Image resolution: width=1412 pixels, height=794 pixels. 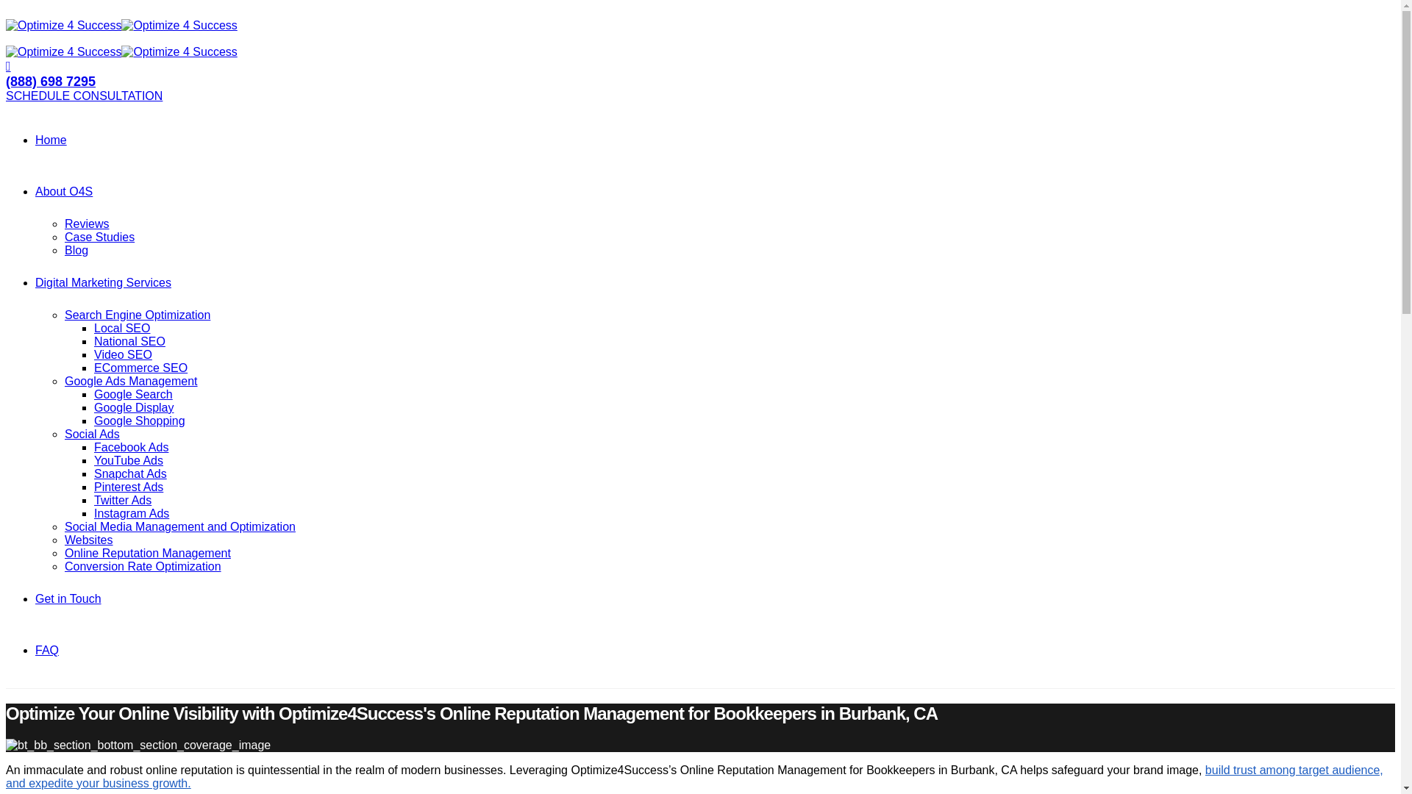 What do you see at coordinates (122, 328) in the screenshot?
I see `Local SEO` at bounding box center [122, 328].